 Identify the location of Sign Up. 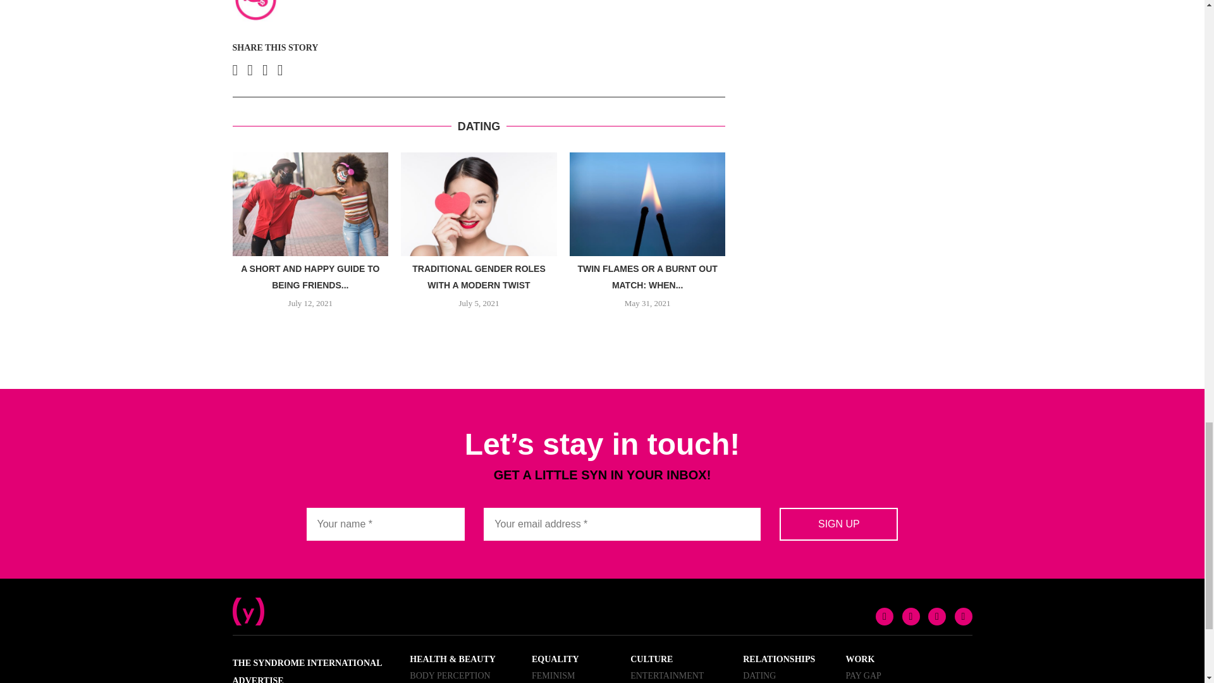
(838, 524).